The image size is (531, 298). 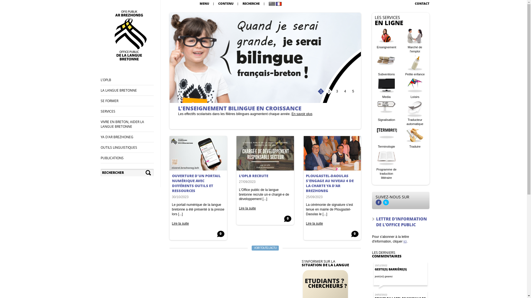 What do you see at coordinates (251, 3) in the screenshot?
I see `RECHERCHE` at bounding box center [251, 3].